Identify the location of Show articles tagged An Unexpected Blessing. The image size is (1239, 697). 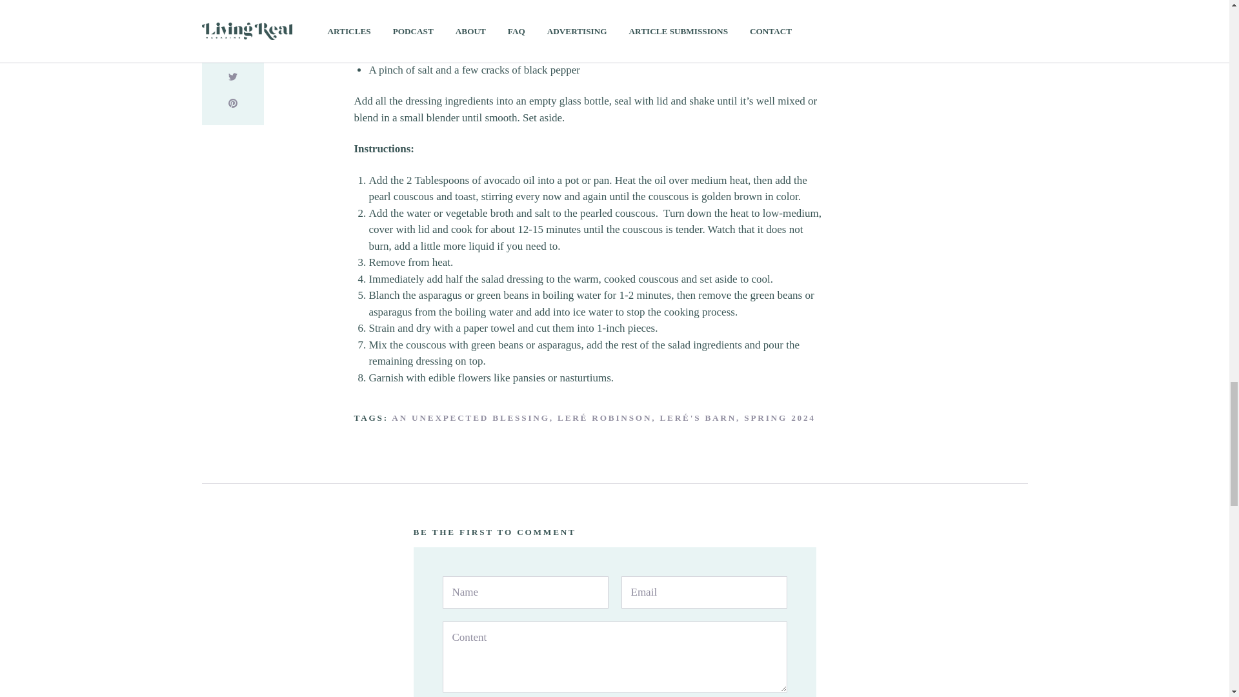
(470, 418).